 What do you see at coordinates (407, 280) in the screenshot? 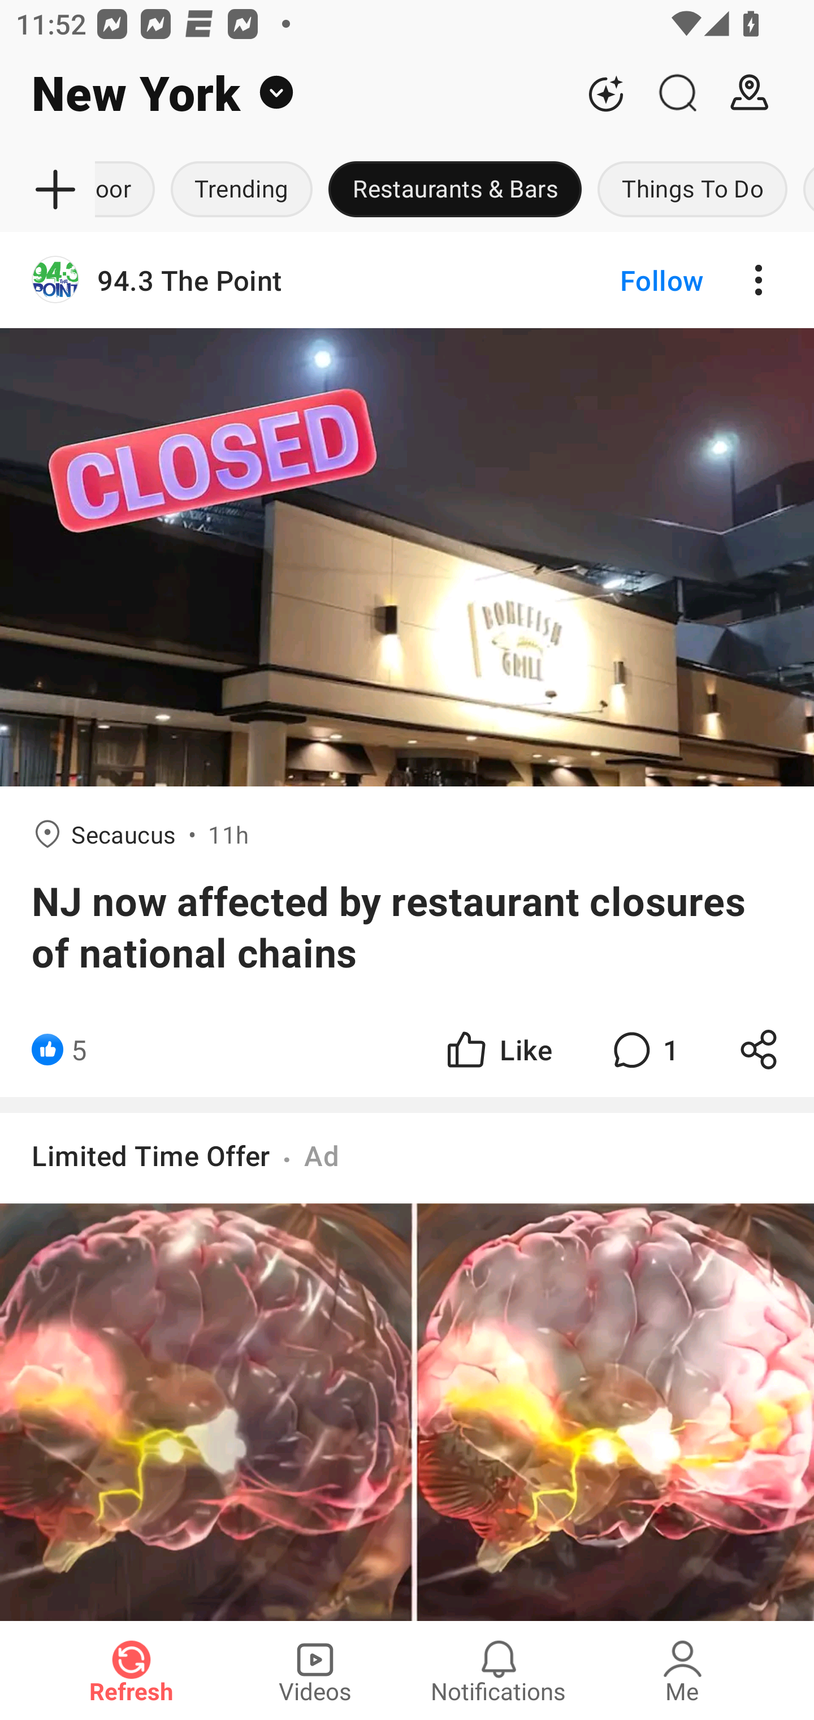
I see `94.3 The Point Follow` at bounding box center [407, 280].